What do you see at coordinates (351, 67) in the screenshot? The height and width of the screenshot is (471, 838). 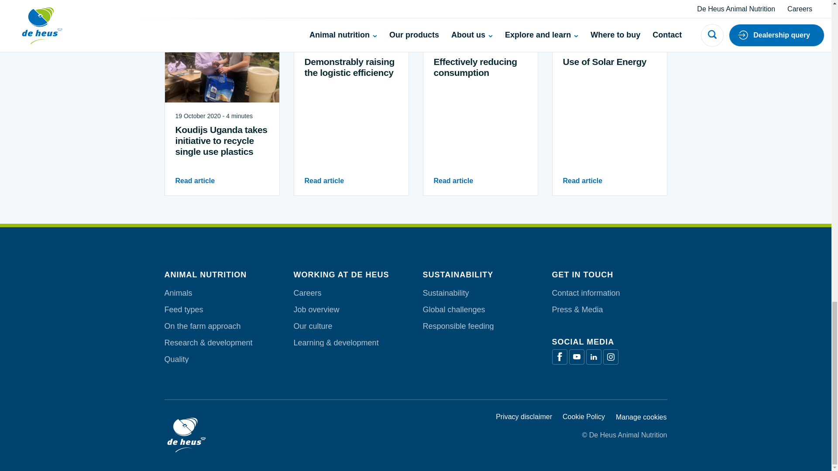 I see `Demonstrably raising the logistic efficiency` at bounding box center [351, 67].